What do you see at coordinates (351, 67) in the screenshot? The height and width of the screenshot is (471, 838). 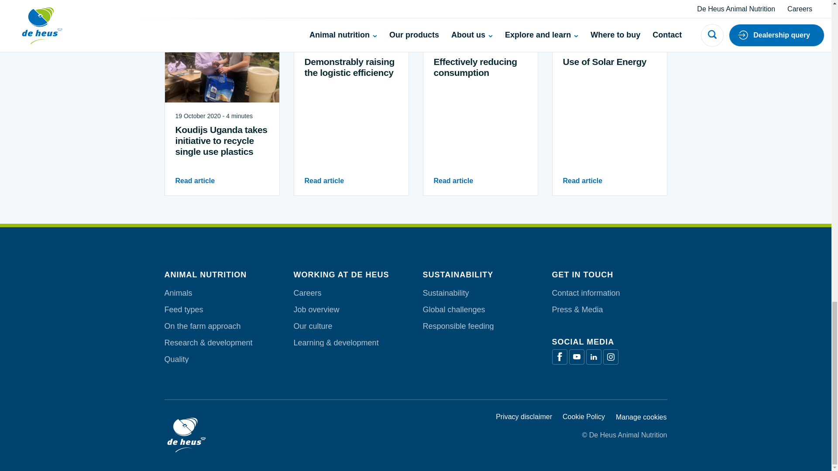 I see `Demonstrably raising the logistic efficiency` at bounding box center [351, 67].